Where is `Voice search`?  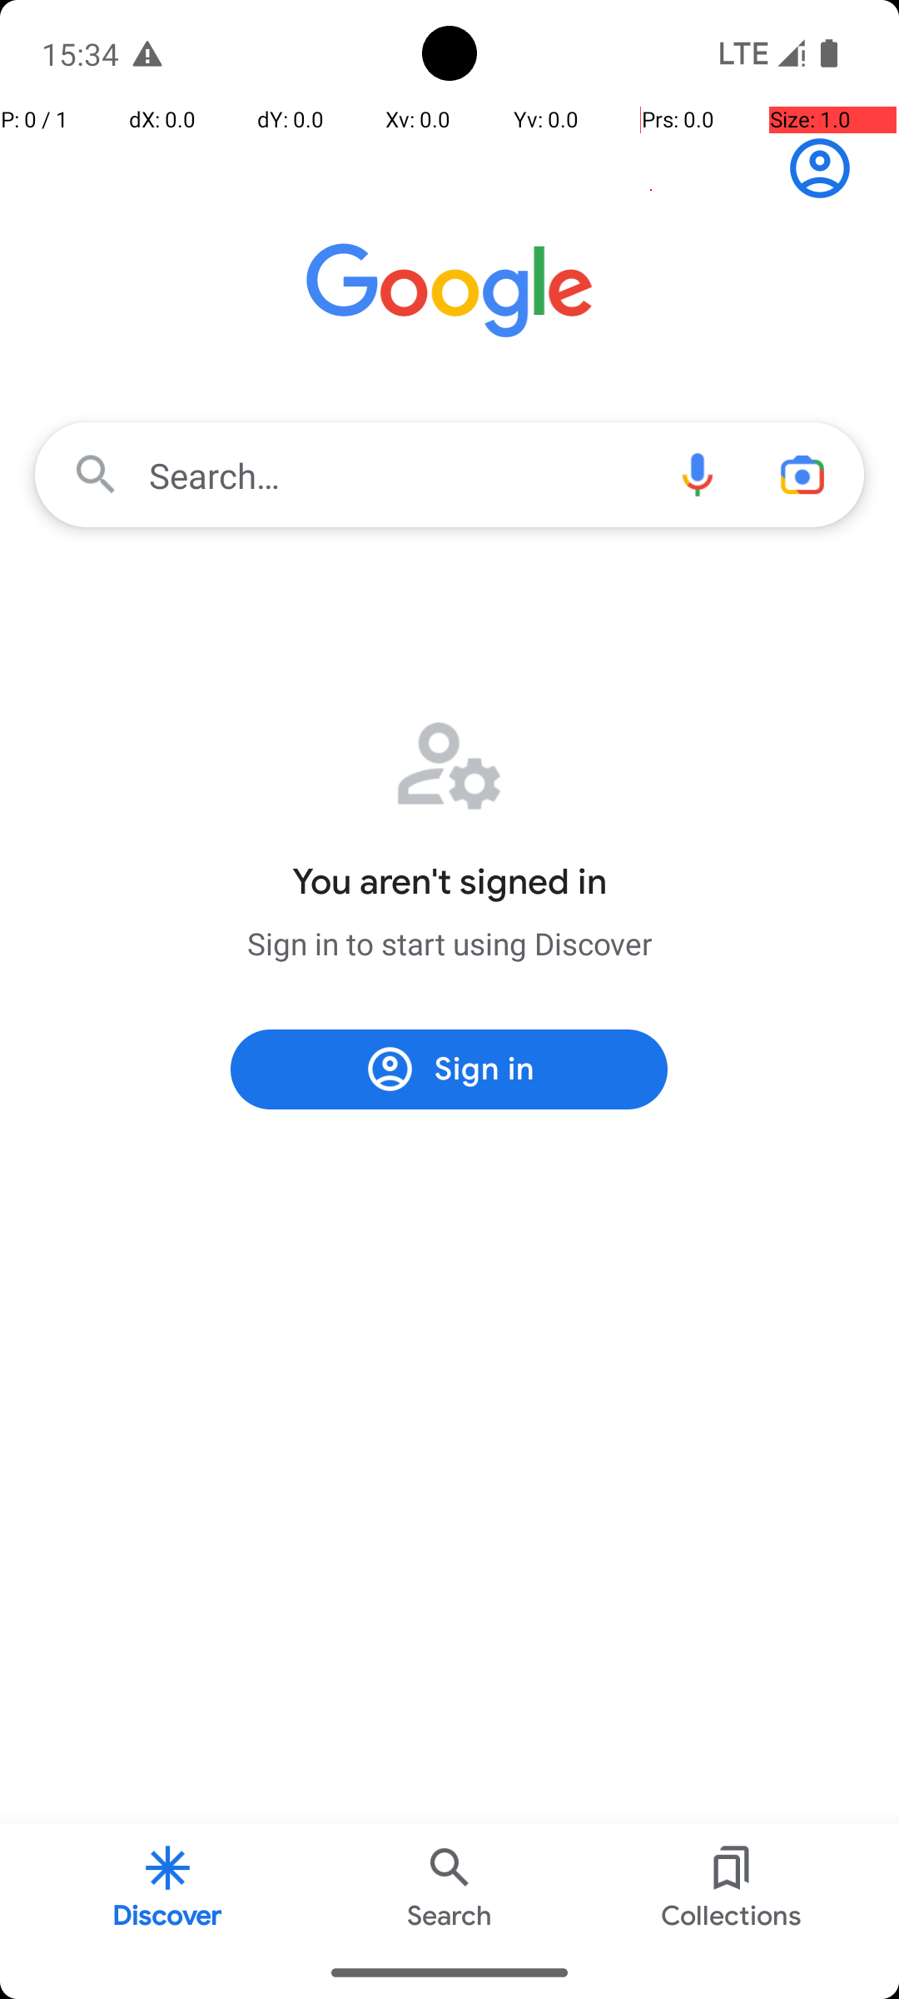 Voice search is located at coordinates (698, 475).